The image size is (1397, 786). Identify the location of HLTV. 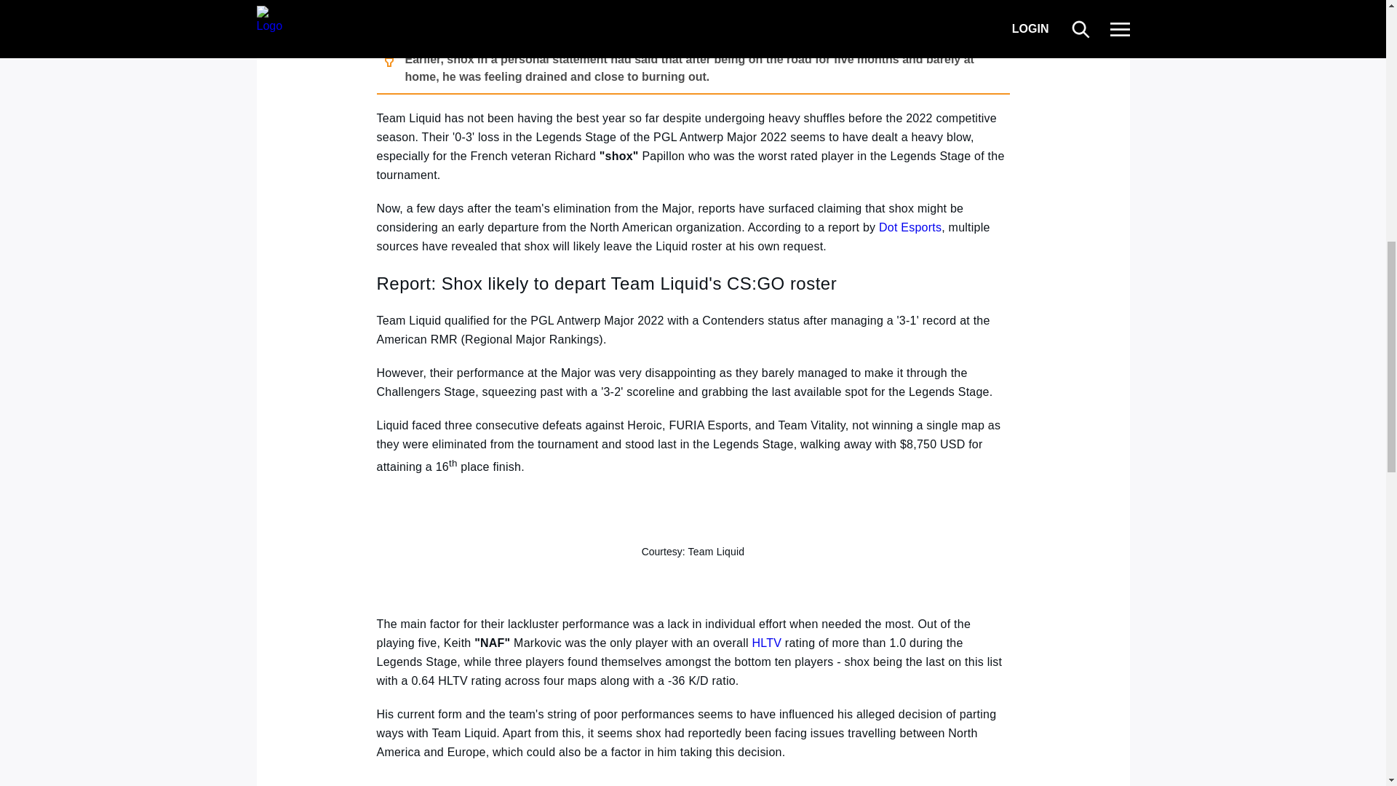
(767, 643).